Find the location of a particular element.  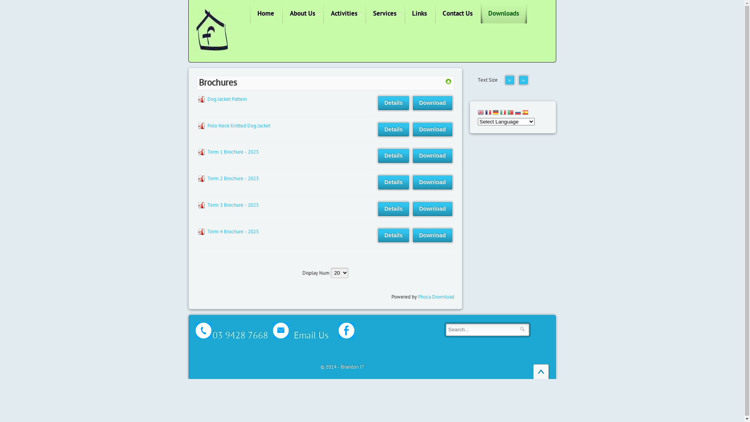

Details is located at coordinates (394, 236).